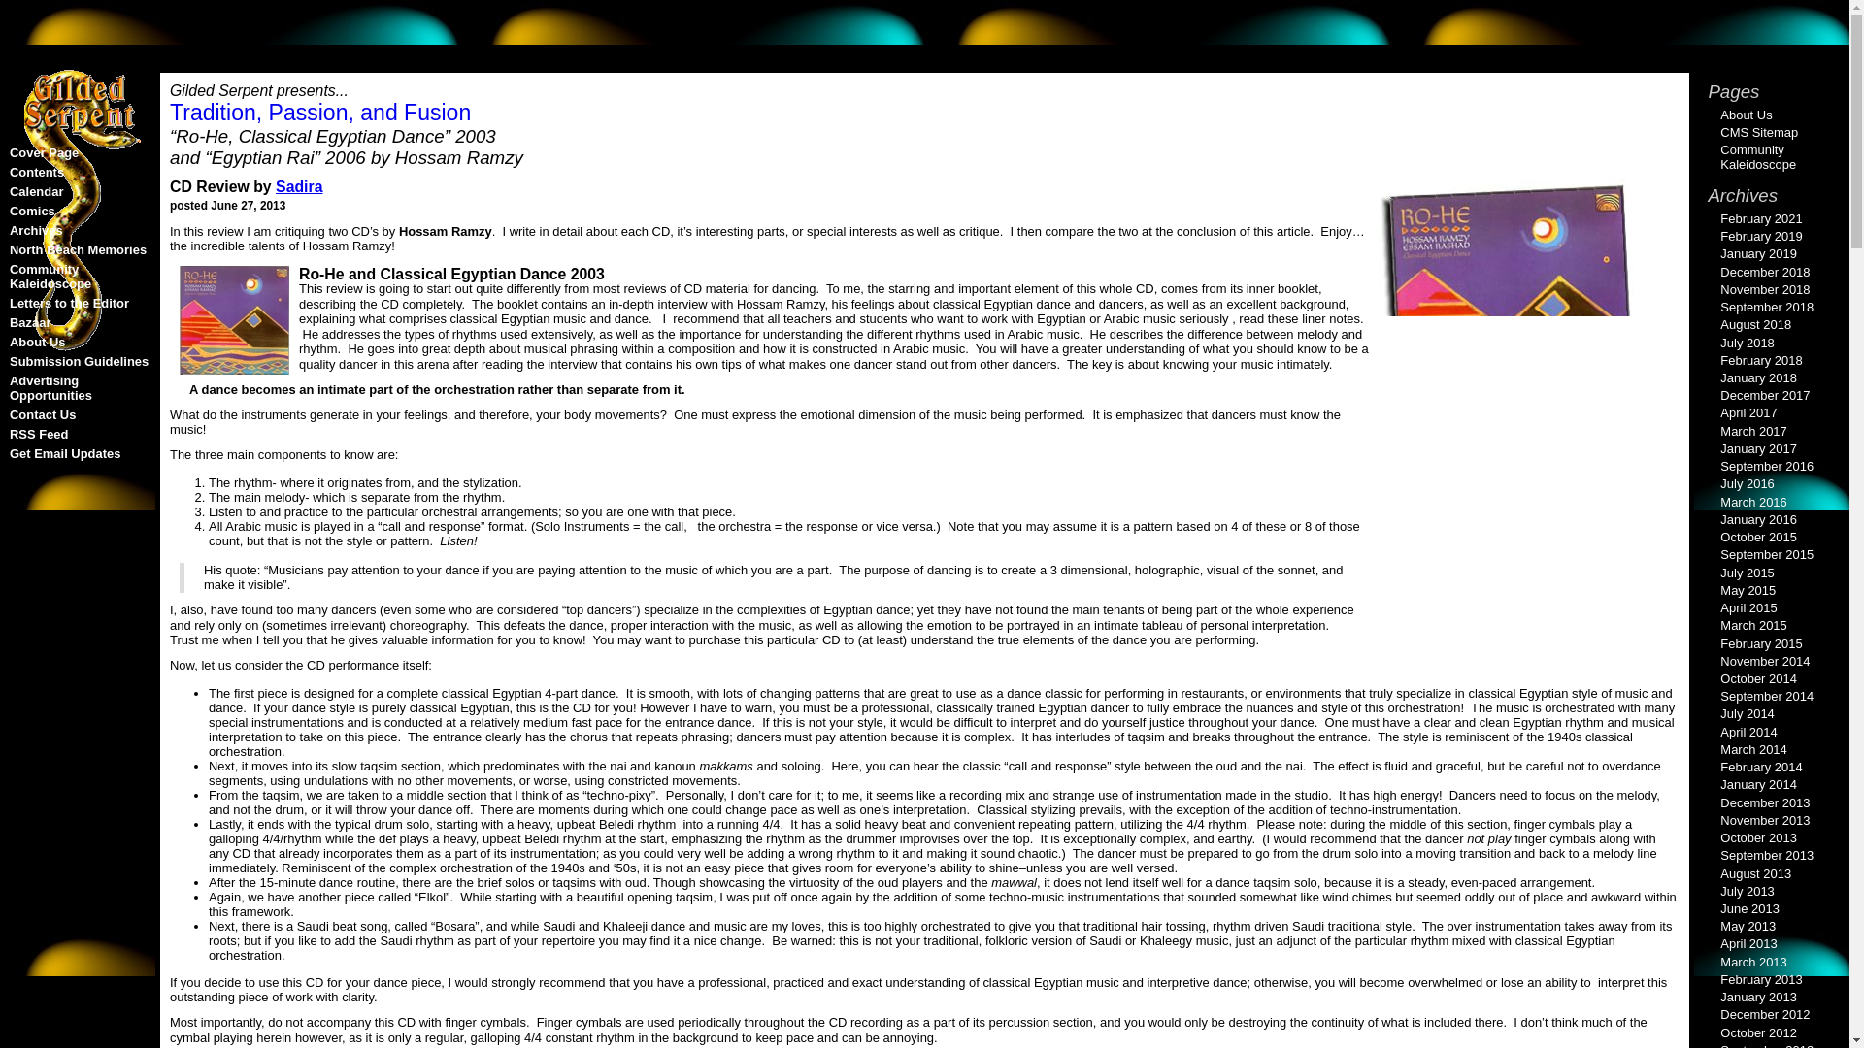 Image resolution: width=1864 pixels, height=1048 pixels. I want to click on About Us, so click(37, 342).